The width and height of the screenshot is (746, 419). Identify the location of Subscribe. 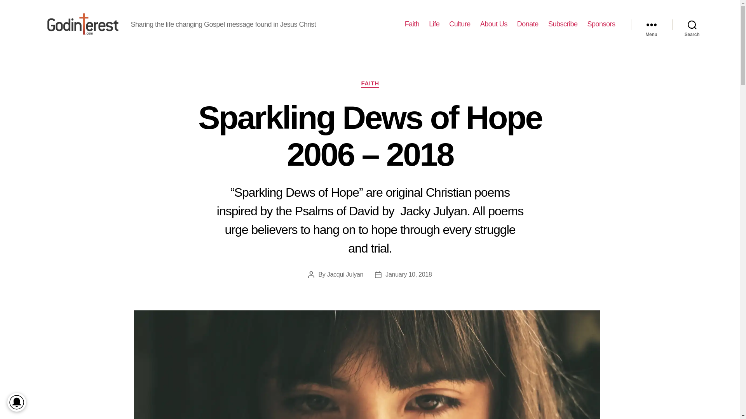
(563, 24).